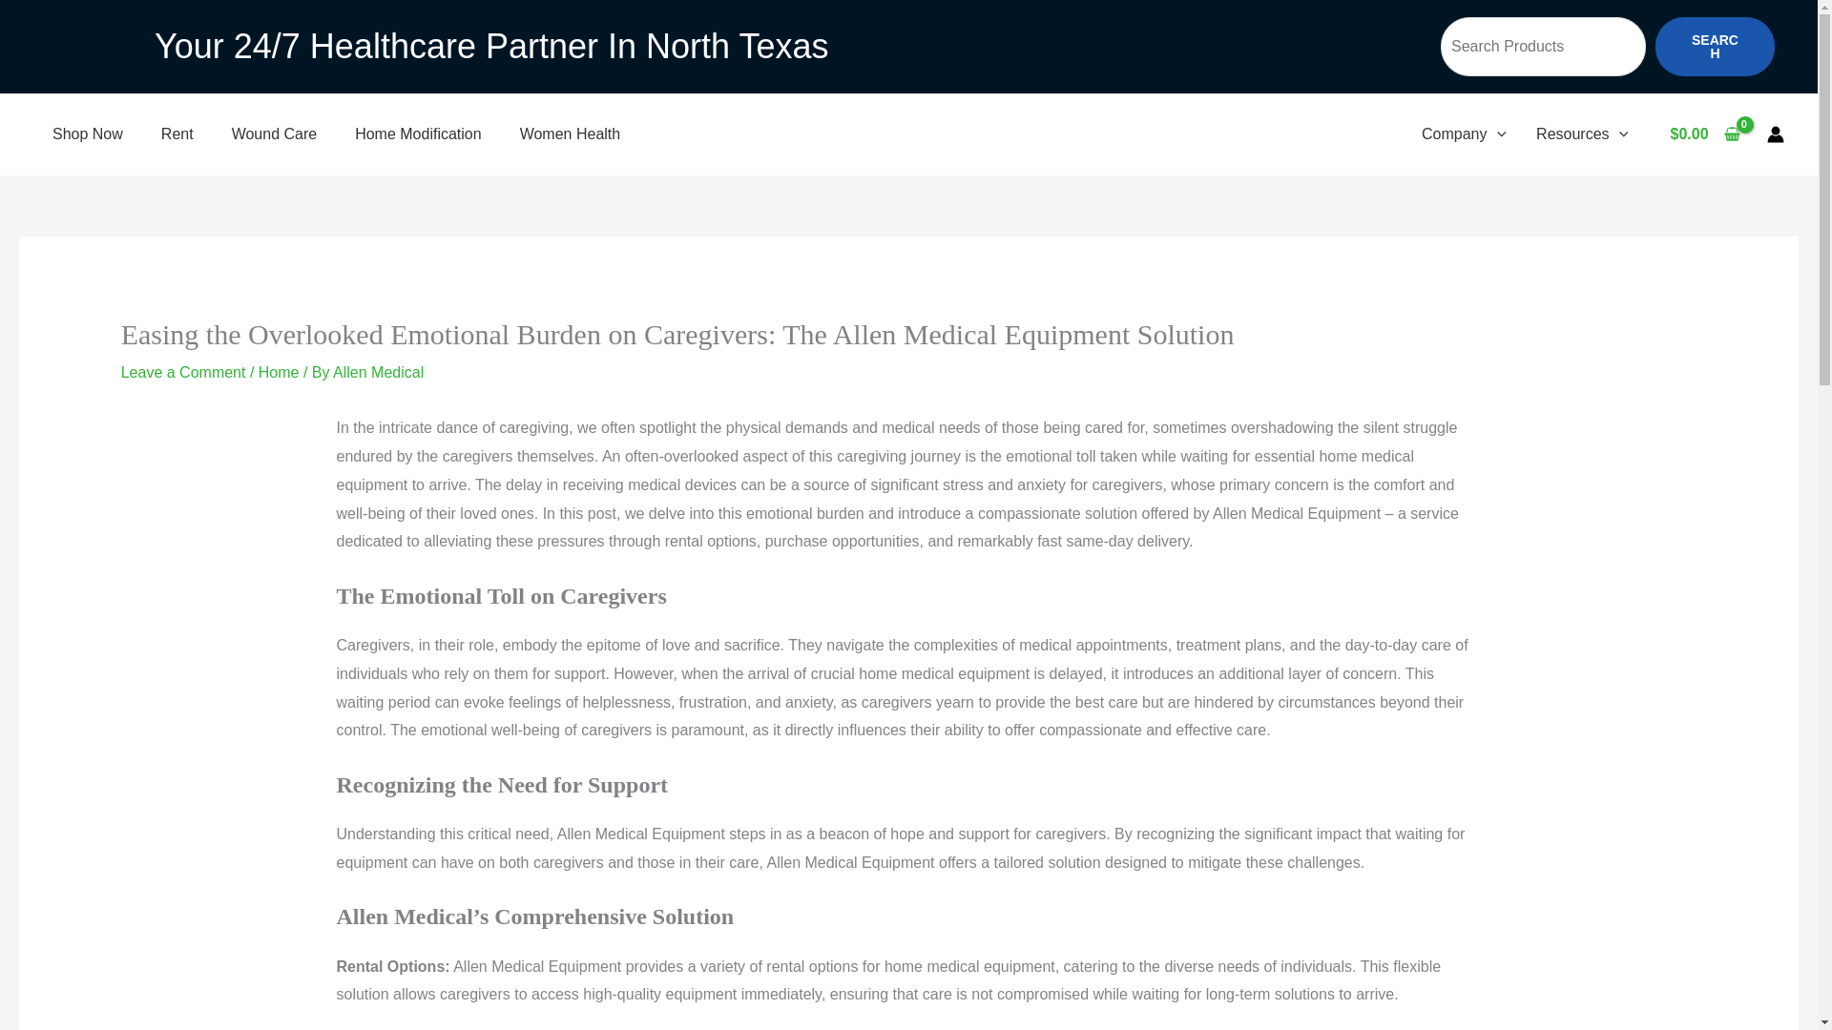 The image size is (1832, 1030). What do you see at coordinates (1582, 134) in the screenshot?
I see `Resources` at bounding box center [1582, 134].